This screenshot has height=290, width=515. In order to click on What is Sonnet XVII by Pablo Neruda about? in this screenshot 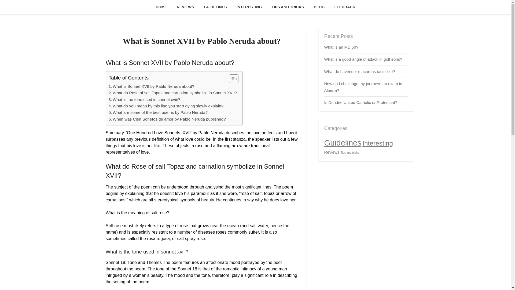, I will do `click(152, 86)`.